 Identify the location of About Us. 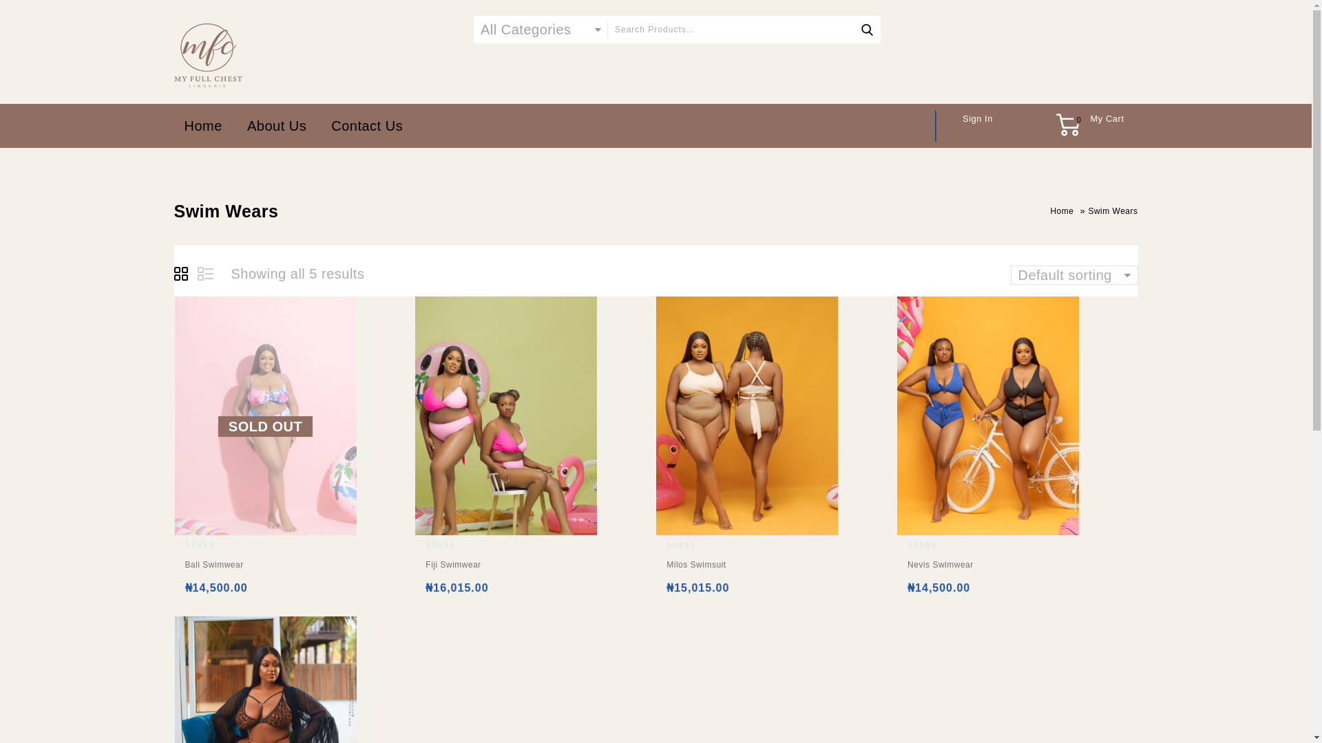
(277, 125).